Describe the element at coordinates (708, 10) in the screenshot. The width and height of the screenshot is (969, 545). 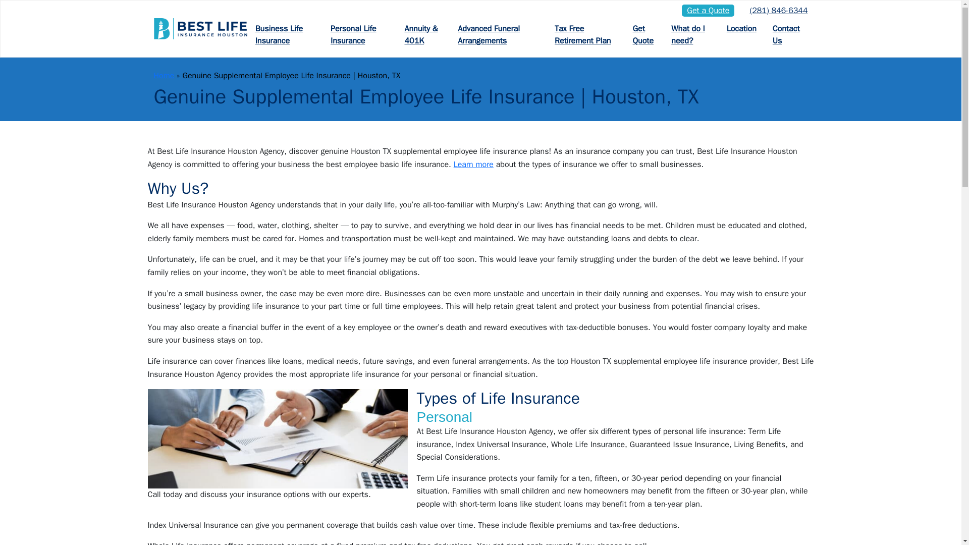
I see `Get a Quote` at that location.